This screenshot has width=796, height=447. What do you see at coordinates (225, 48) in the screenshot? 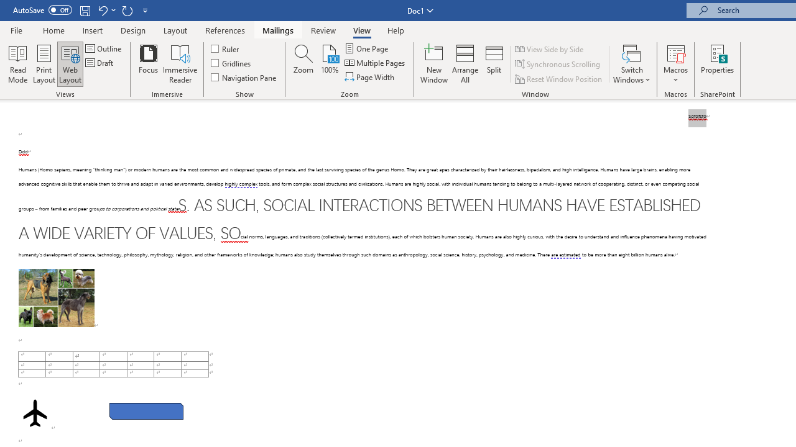
I see `Ruler` at bounding box center [225, 48].